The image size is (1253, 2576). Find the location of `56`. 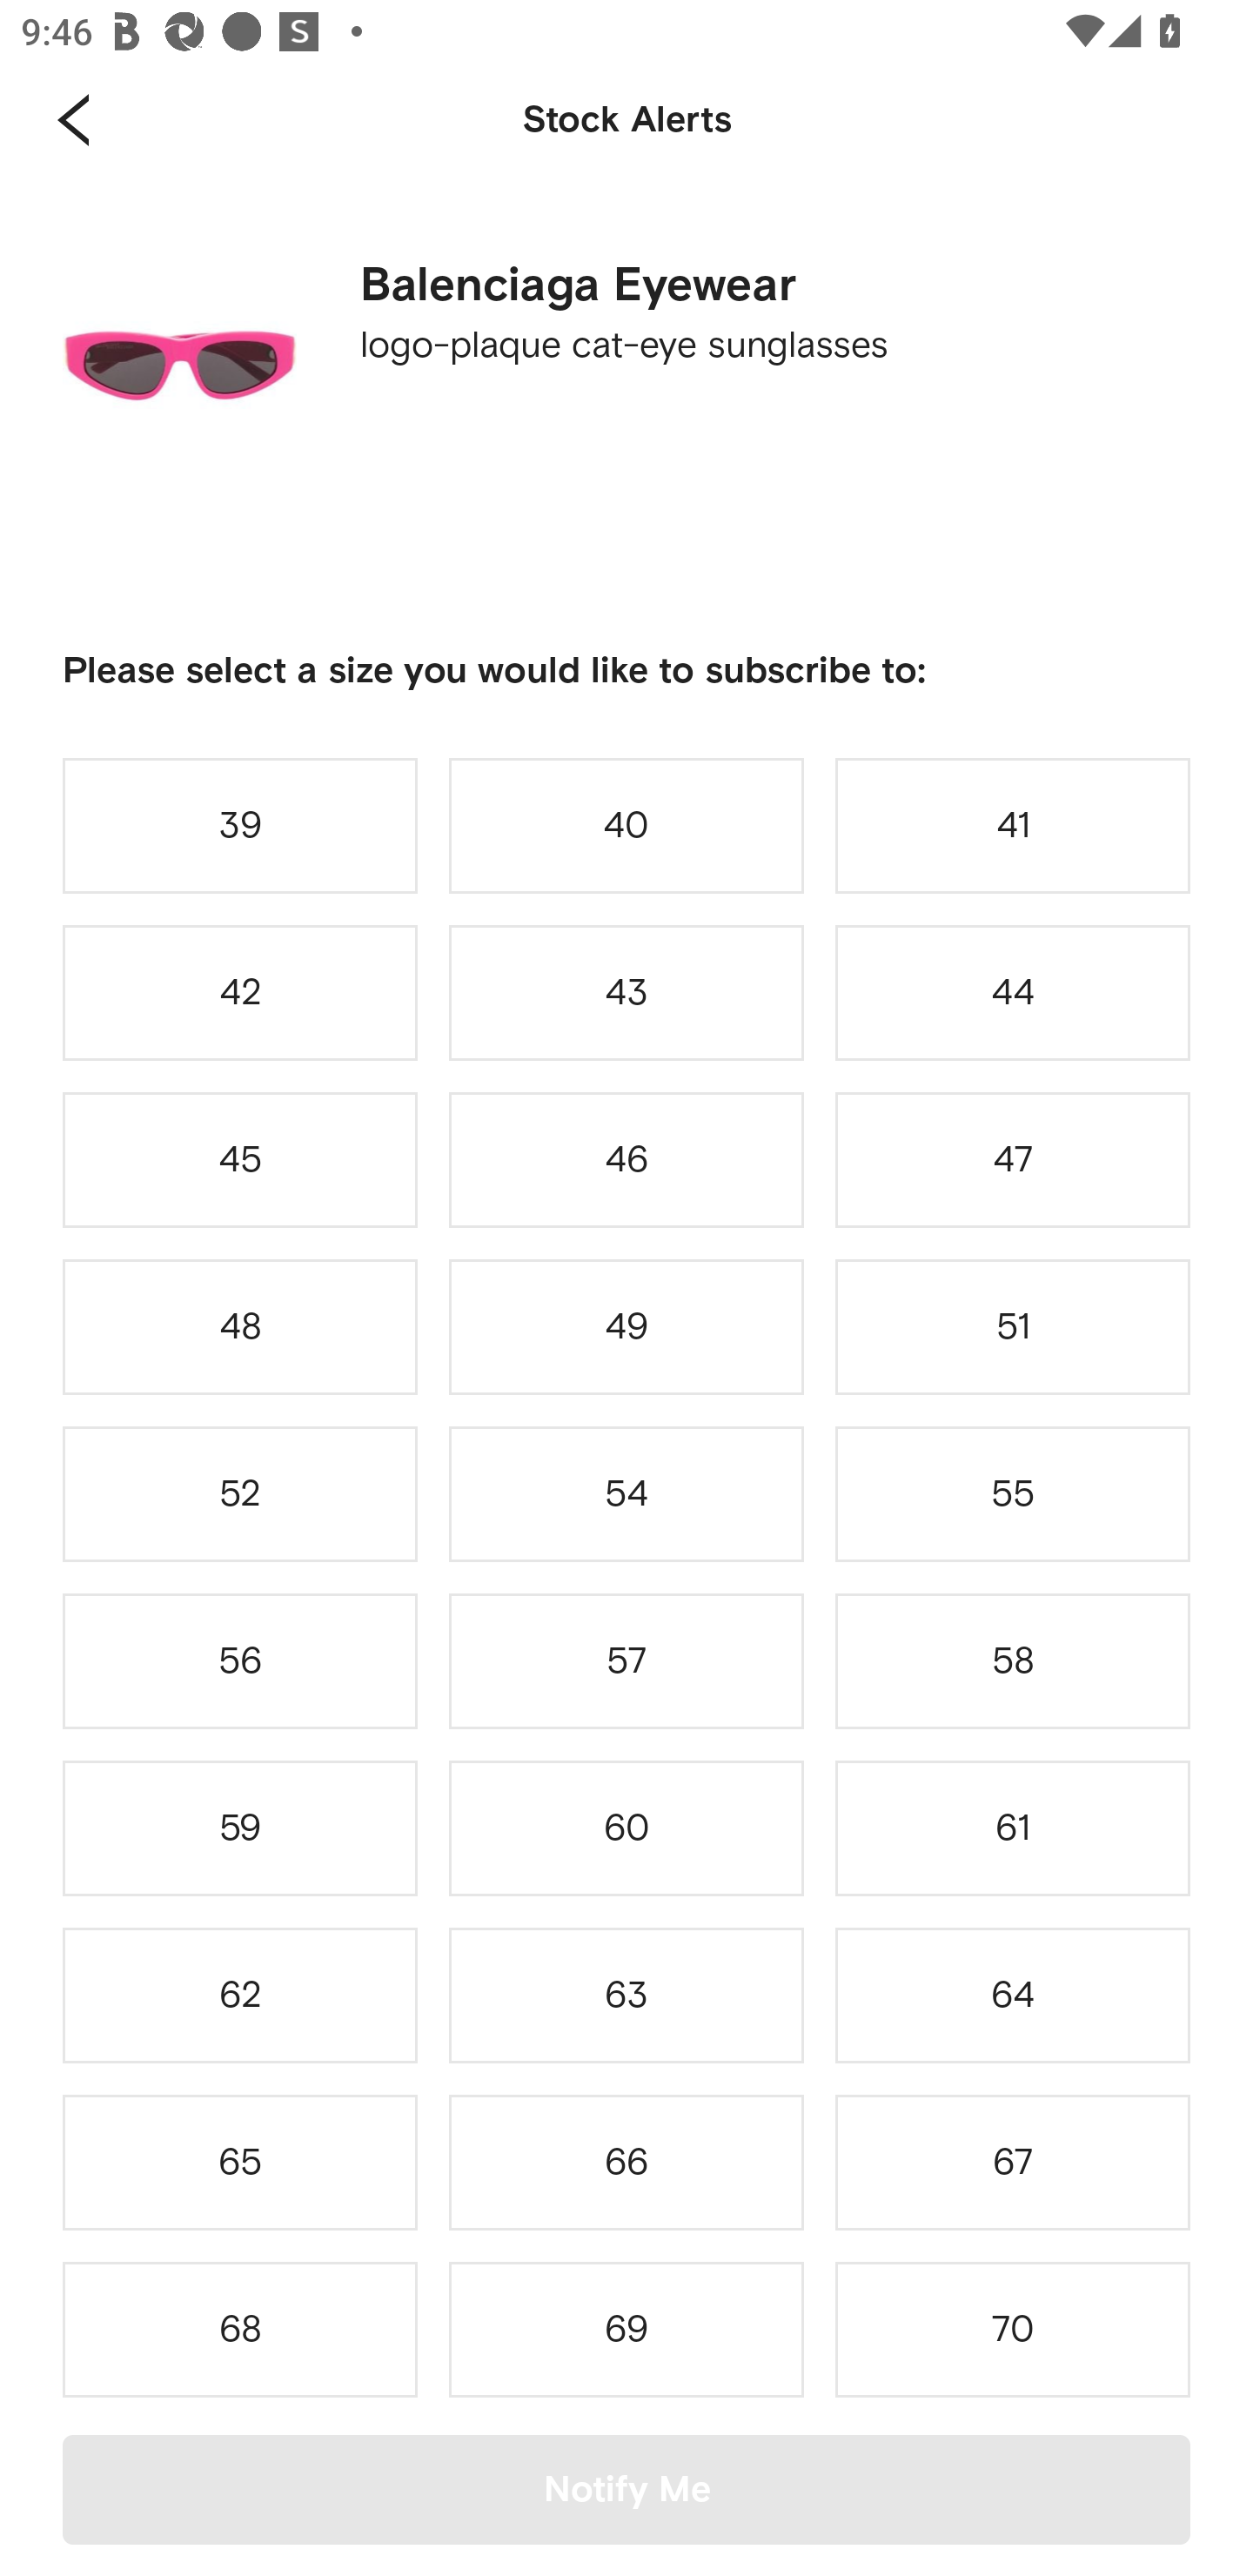

56 is located at coordinates (240, 1661).